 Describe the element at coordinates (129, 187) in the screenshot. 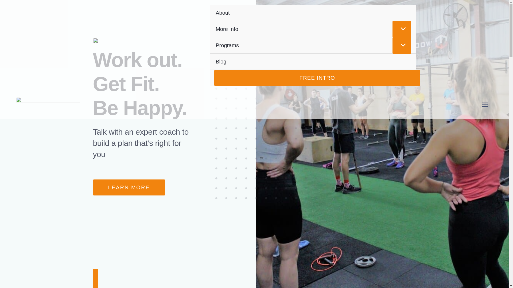

I see `LEARN MORE` at that location.